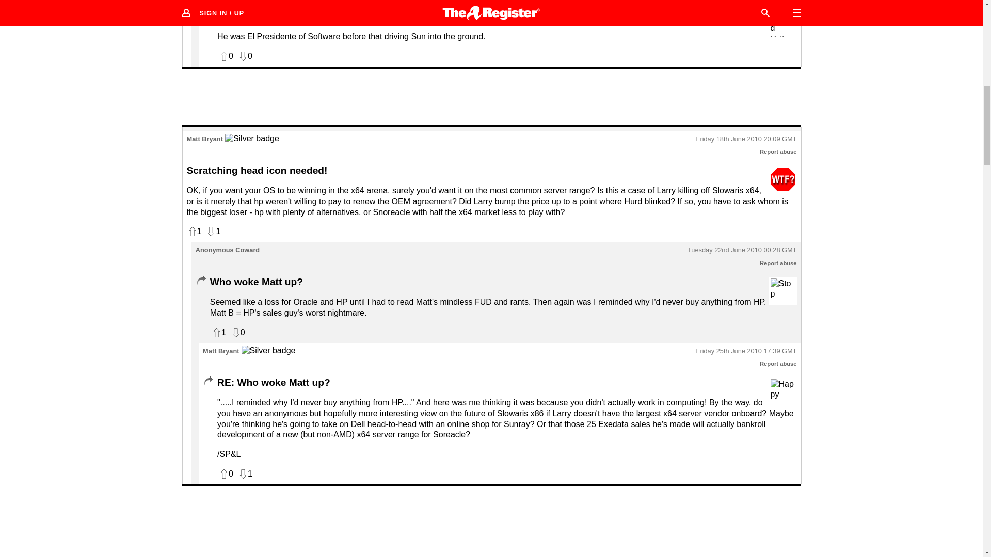  I want to click on Report abuse, so click(778, 0).